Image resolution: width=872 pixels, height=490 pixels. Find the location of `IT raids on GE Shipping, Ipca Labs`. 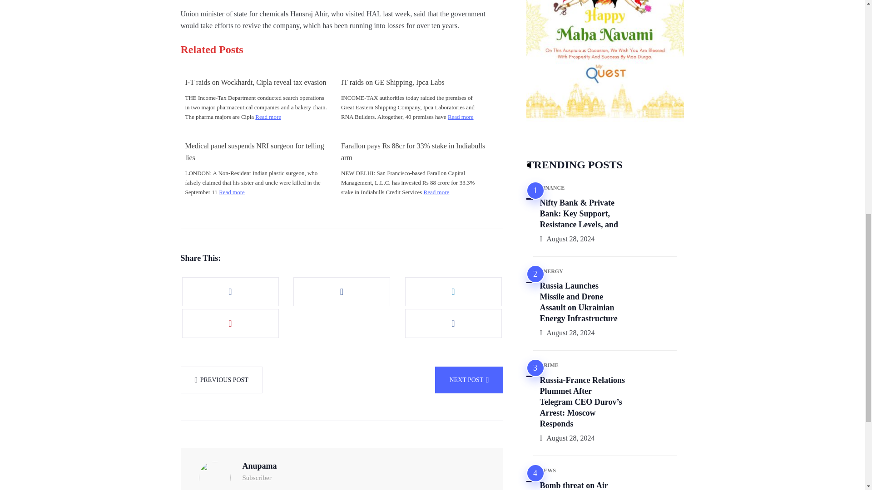

IT raids on GE Shipping, Ipca Labs is located at coordinates (413, 83).